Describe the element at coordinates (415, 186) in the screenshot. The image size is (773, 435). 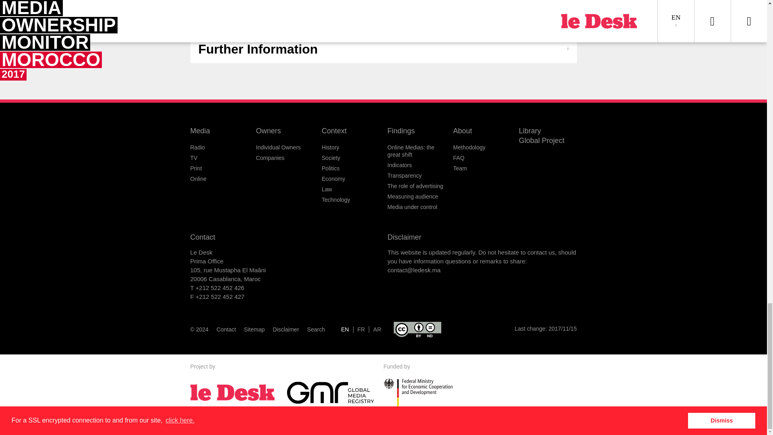
I see `The role of advertising` at that location.